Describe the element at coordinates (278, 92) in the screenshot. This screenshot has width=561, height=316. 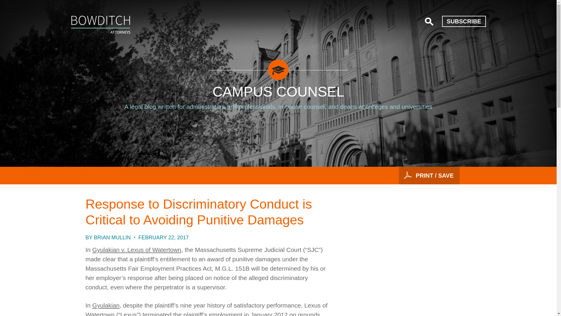
I see `CAMPUS COUNSEL` at that location.